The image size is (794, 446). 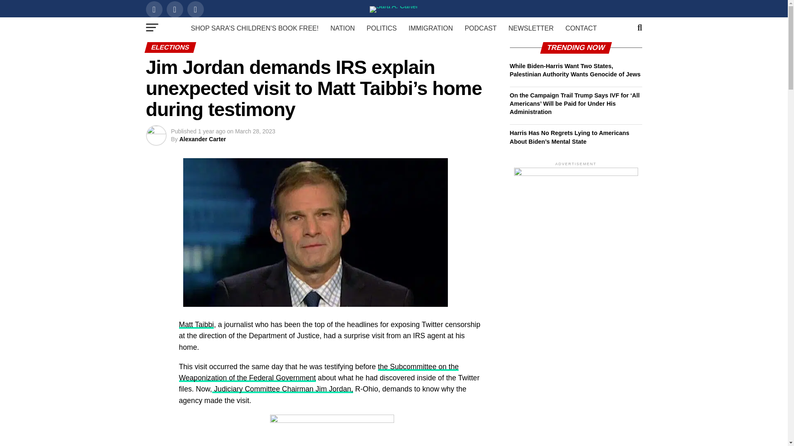 What do you see at coordinates (430, 28) in the screenshot?
I see `IMMIGRATION` at bounding box center [430, 28].